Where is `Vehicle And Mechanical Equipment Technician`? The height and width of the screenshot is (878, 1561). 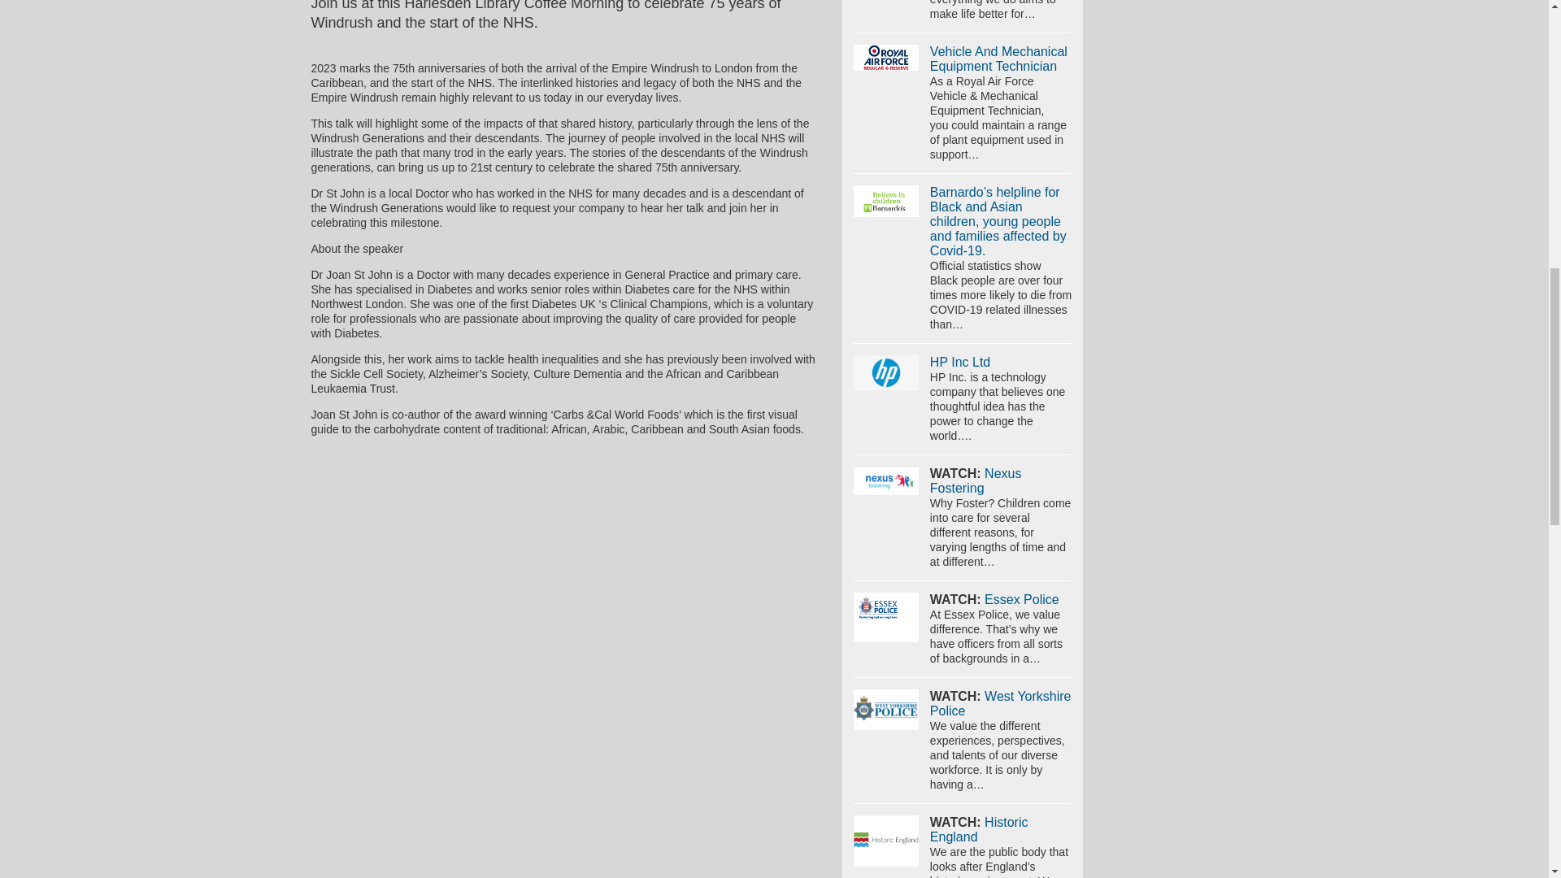 Vehicle And Mechanical Equipment Technician is located at coordinates (886, 58).